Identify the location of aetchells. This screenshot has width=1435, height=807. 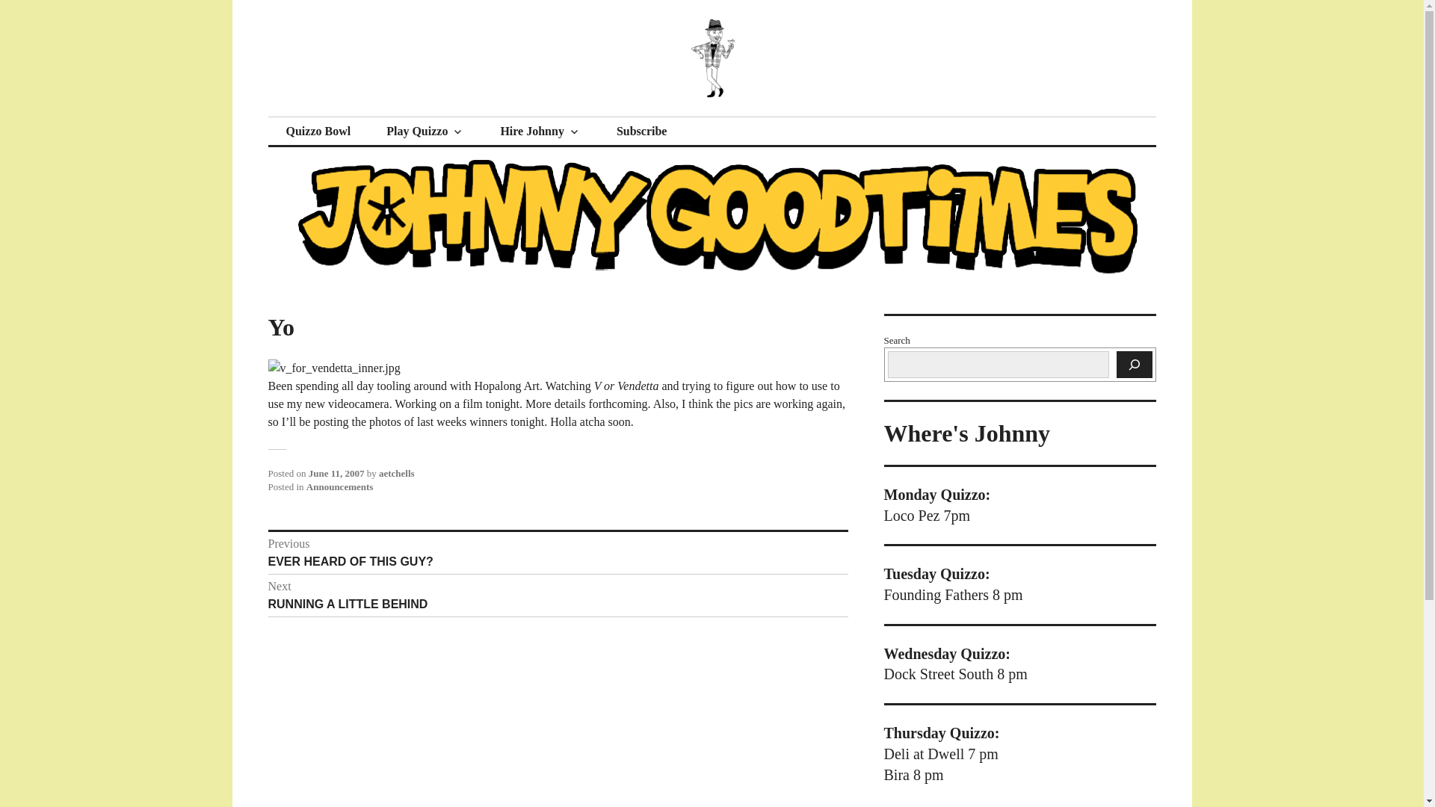
(396, 474).